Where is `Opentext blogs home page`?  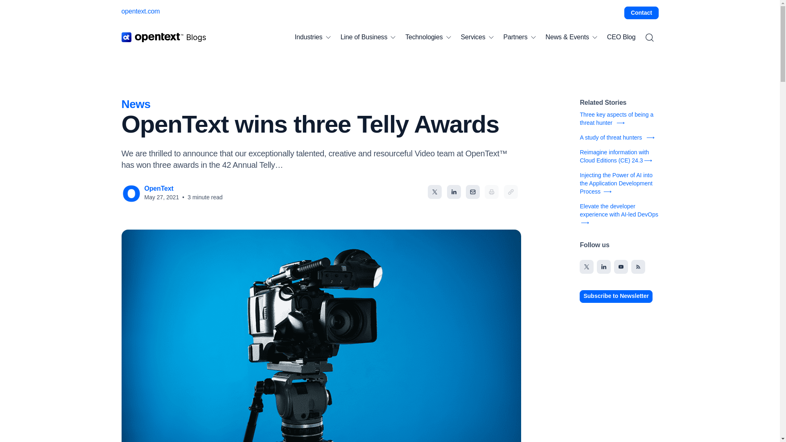
Opentext blogs home page is located at coordinates (163, 37).